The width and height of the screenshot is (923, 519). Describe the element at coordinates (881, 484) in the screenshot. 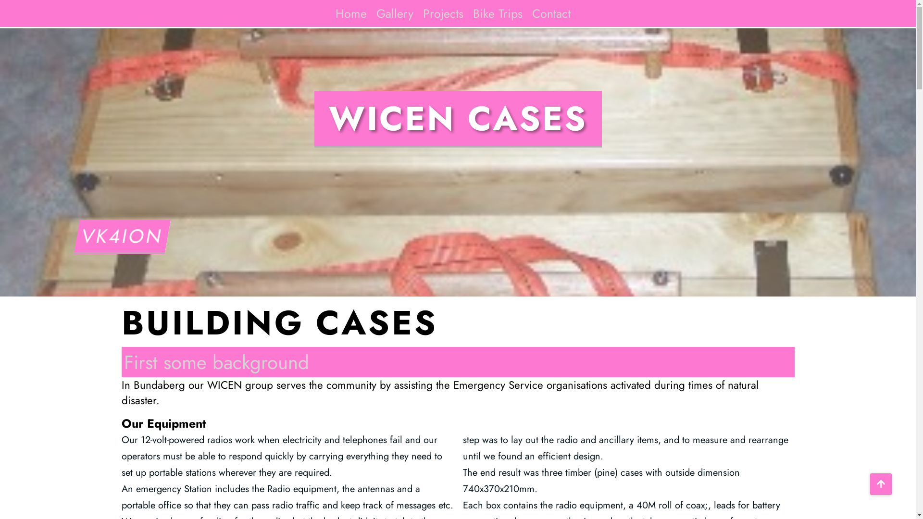

I see `link` at that location.